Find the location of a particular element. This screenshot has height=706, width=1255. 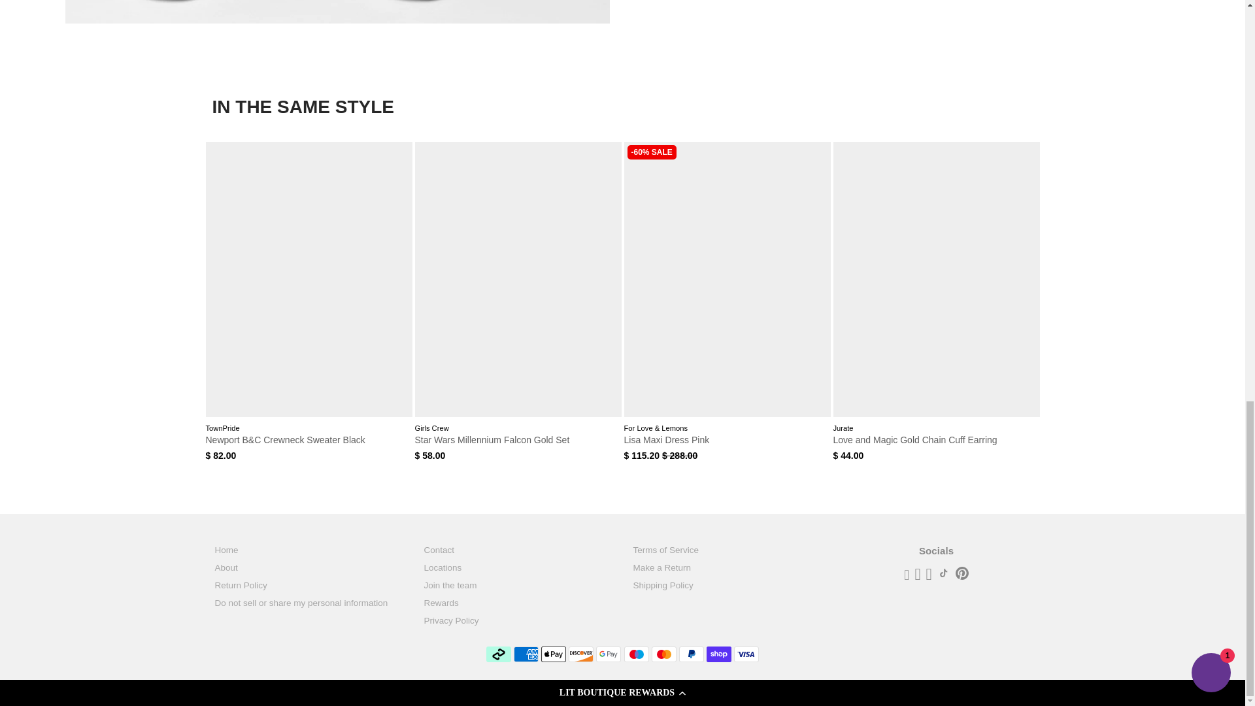

Apple Pay is located at coordinates (553, 654).